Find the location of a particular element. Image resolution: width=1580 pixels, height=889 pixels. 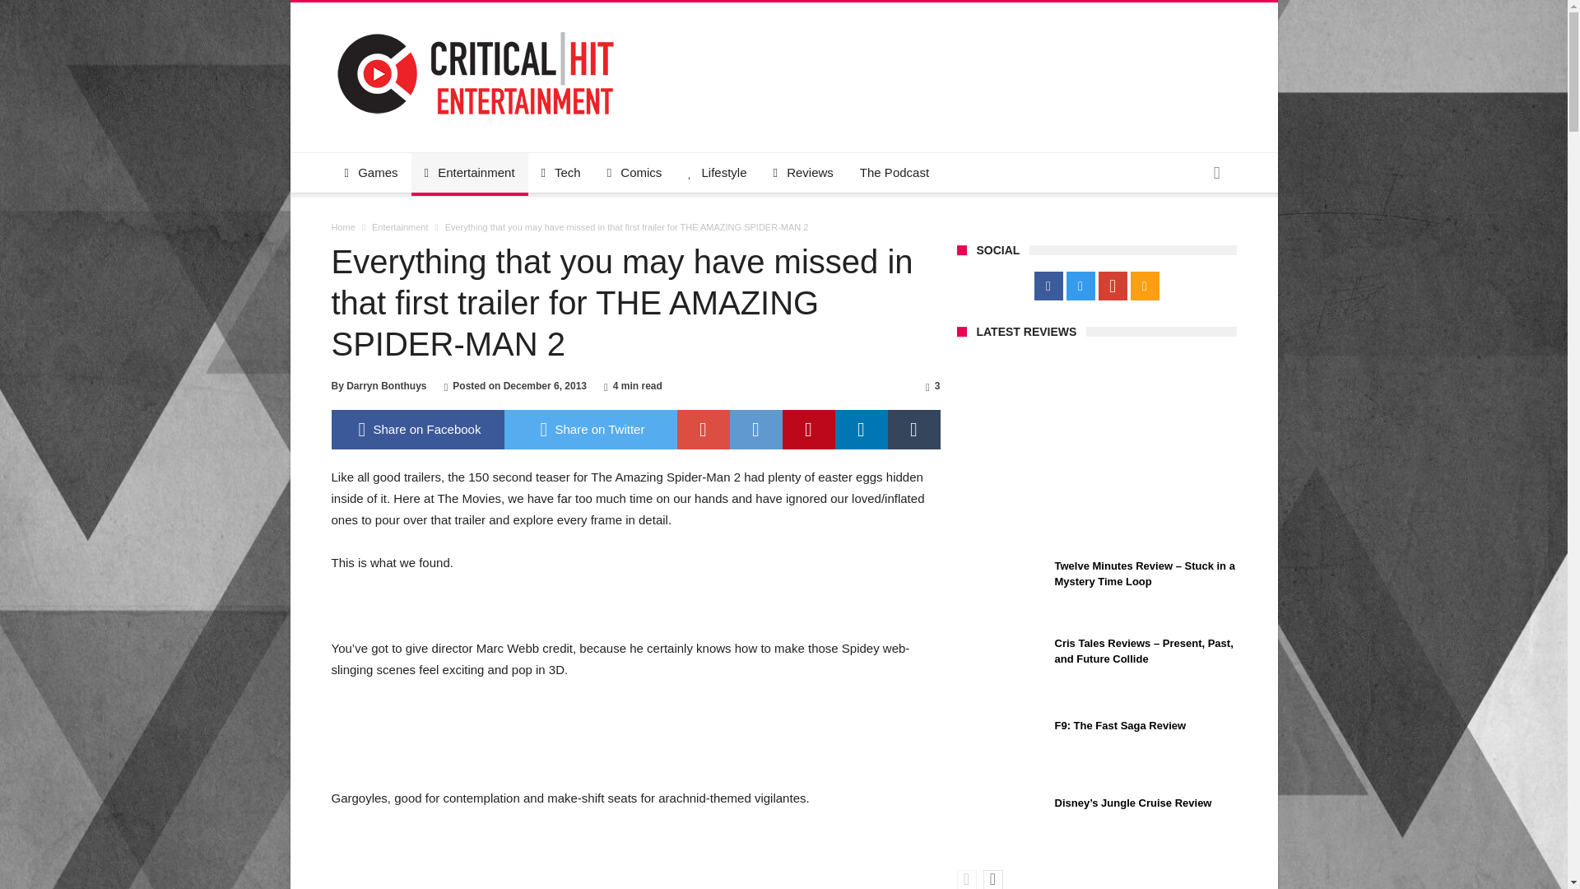

Games is located at coordinates (370, 173).